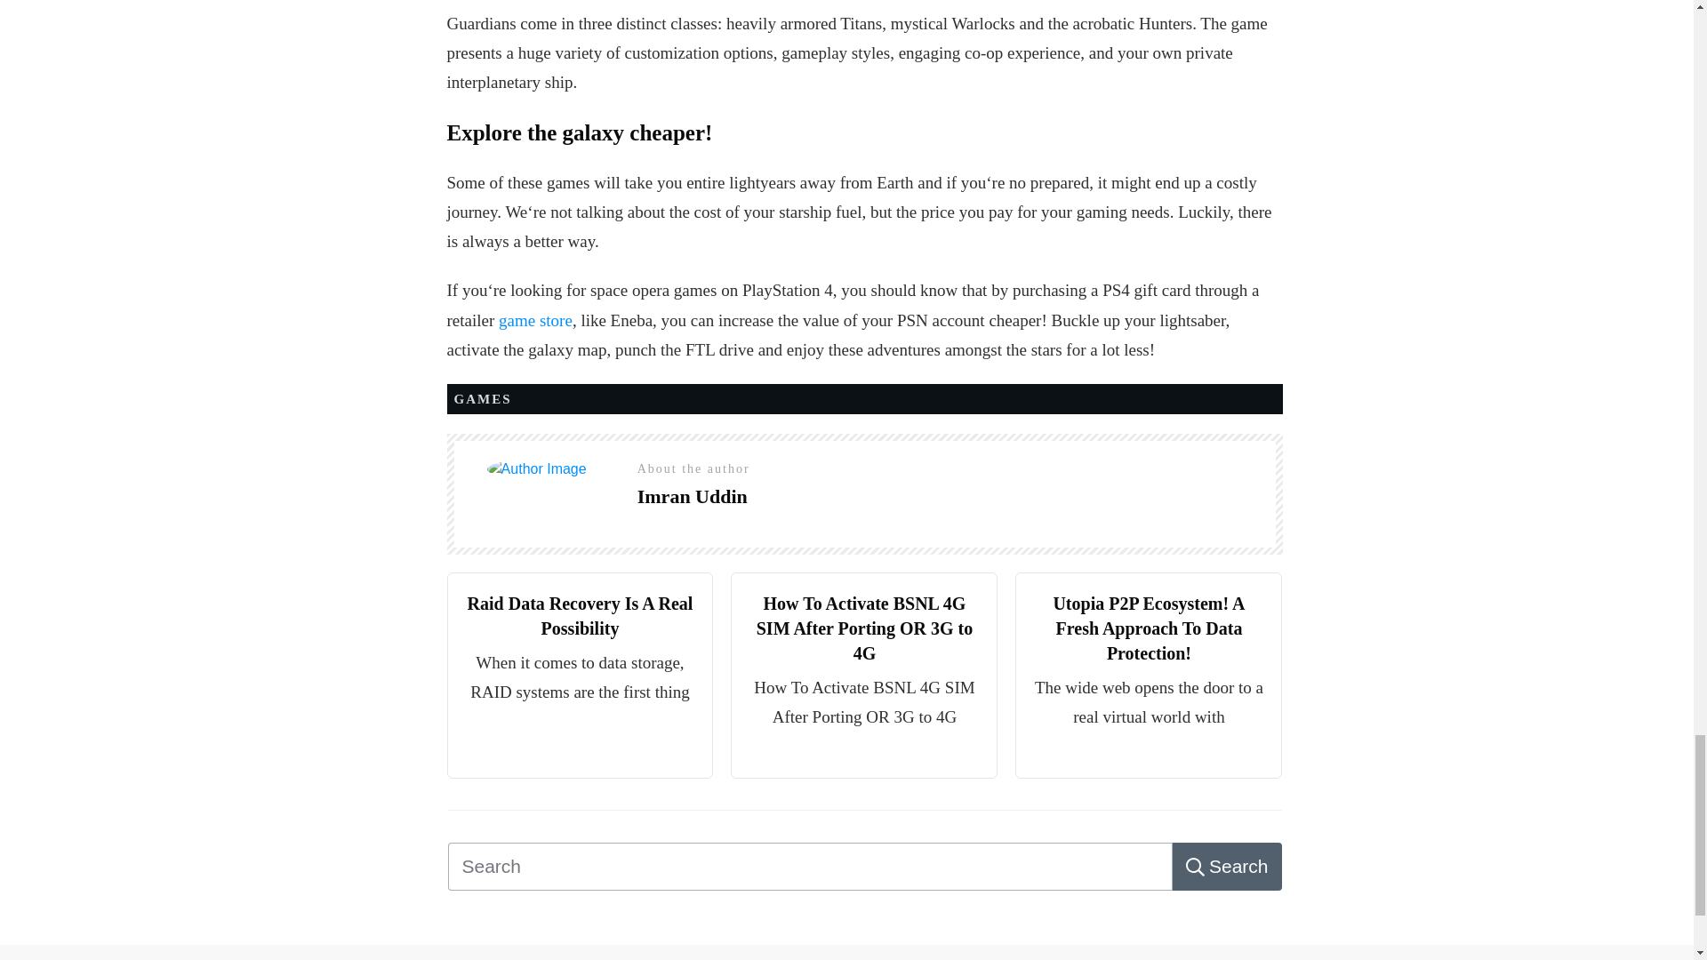 The height and width of the screenshot is (960, 1707). I want to click on How To Activate BSNL 4G SIM After Porting OR 3G to 4G, so click(864, 628).